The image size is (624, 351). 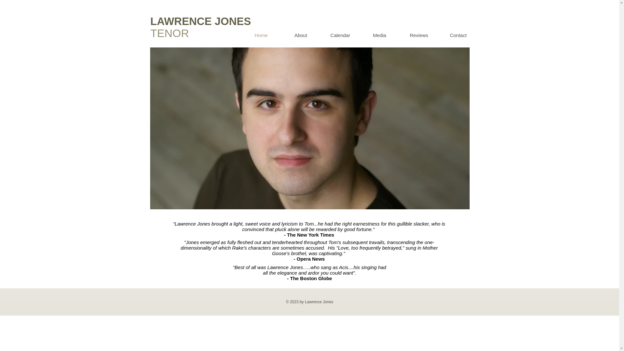 I want to click on LAWRENCE JONES, so click(x=200, y=21).